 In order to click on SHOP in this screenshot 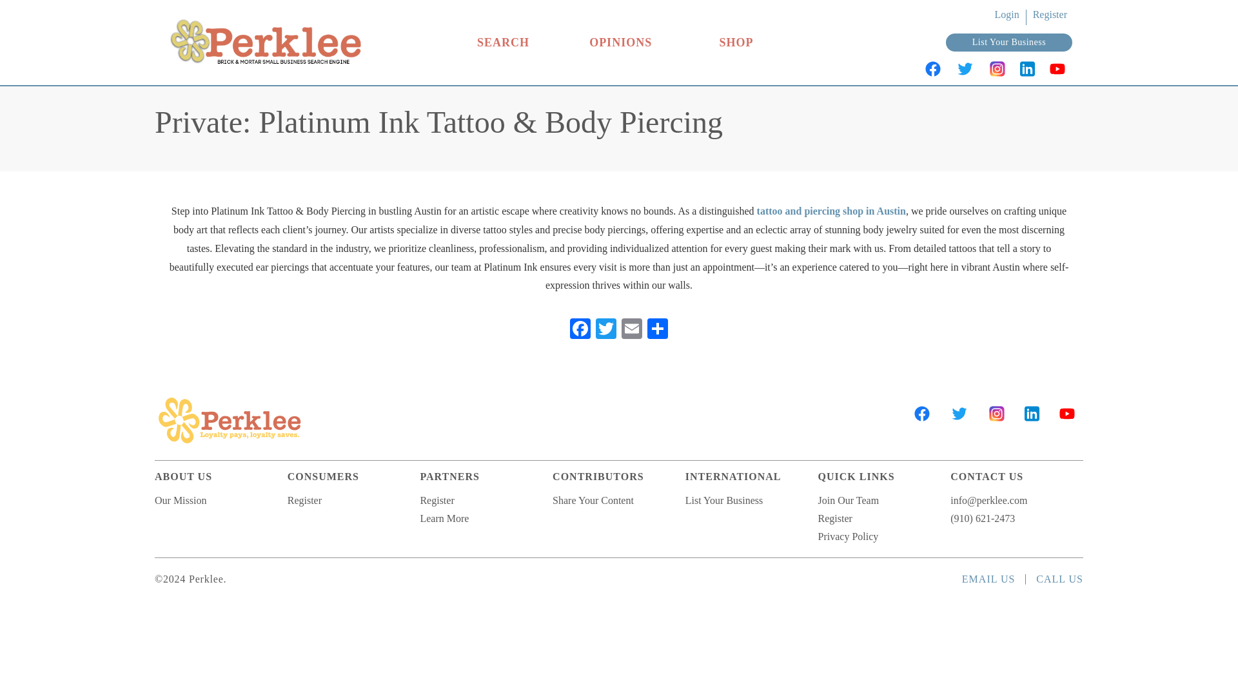, I will do `click(736, 43)`.